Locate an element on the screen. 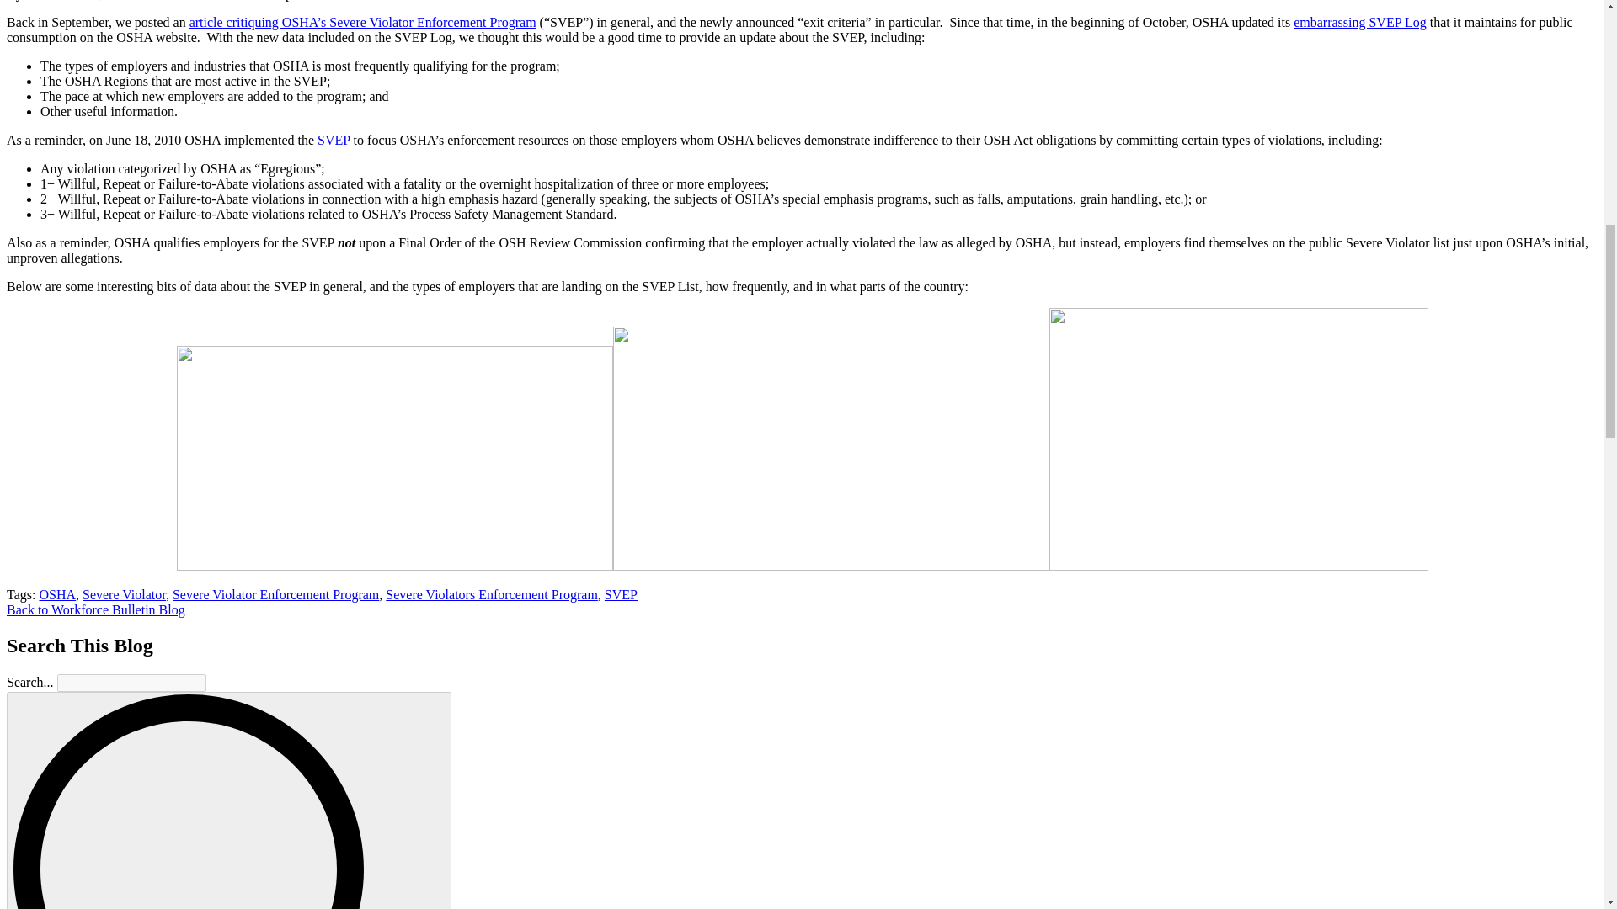  Search is located at coordinates (228, 800).